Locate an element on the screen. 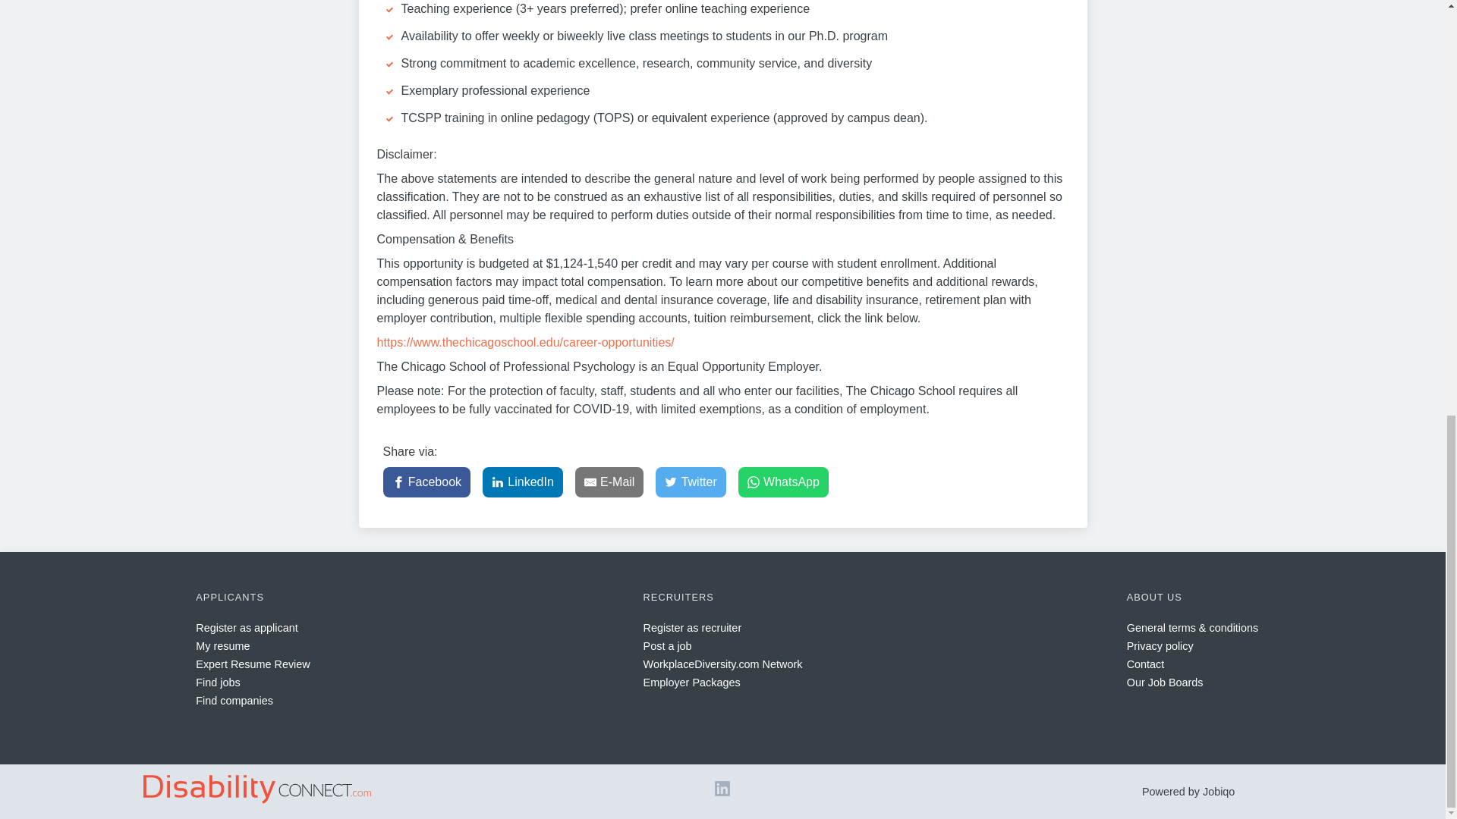  Post a job is located at coordinates (668, 645).